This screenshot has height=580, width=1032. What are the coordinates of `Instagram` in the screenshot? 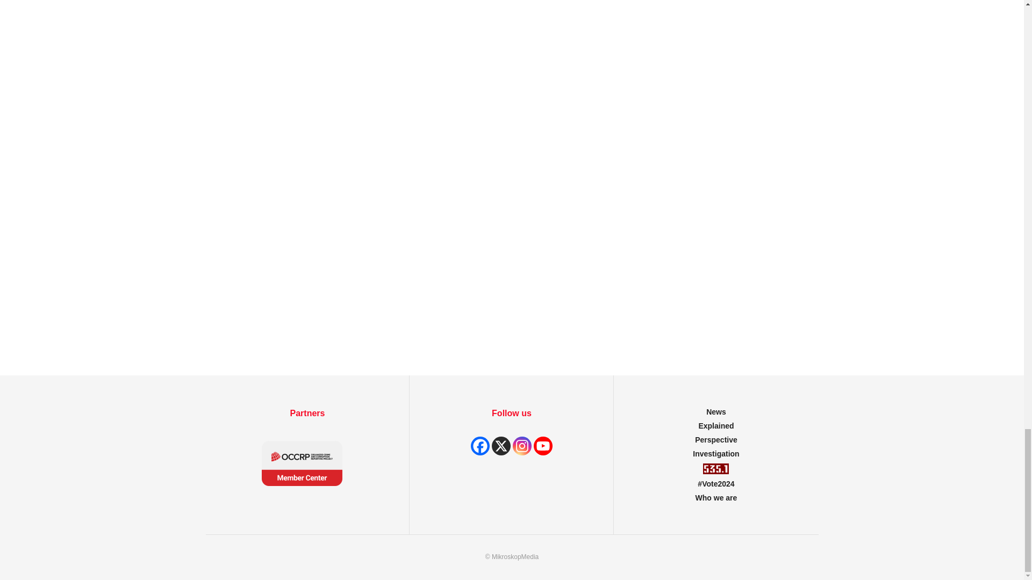 It's located at (522, 446).